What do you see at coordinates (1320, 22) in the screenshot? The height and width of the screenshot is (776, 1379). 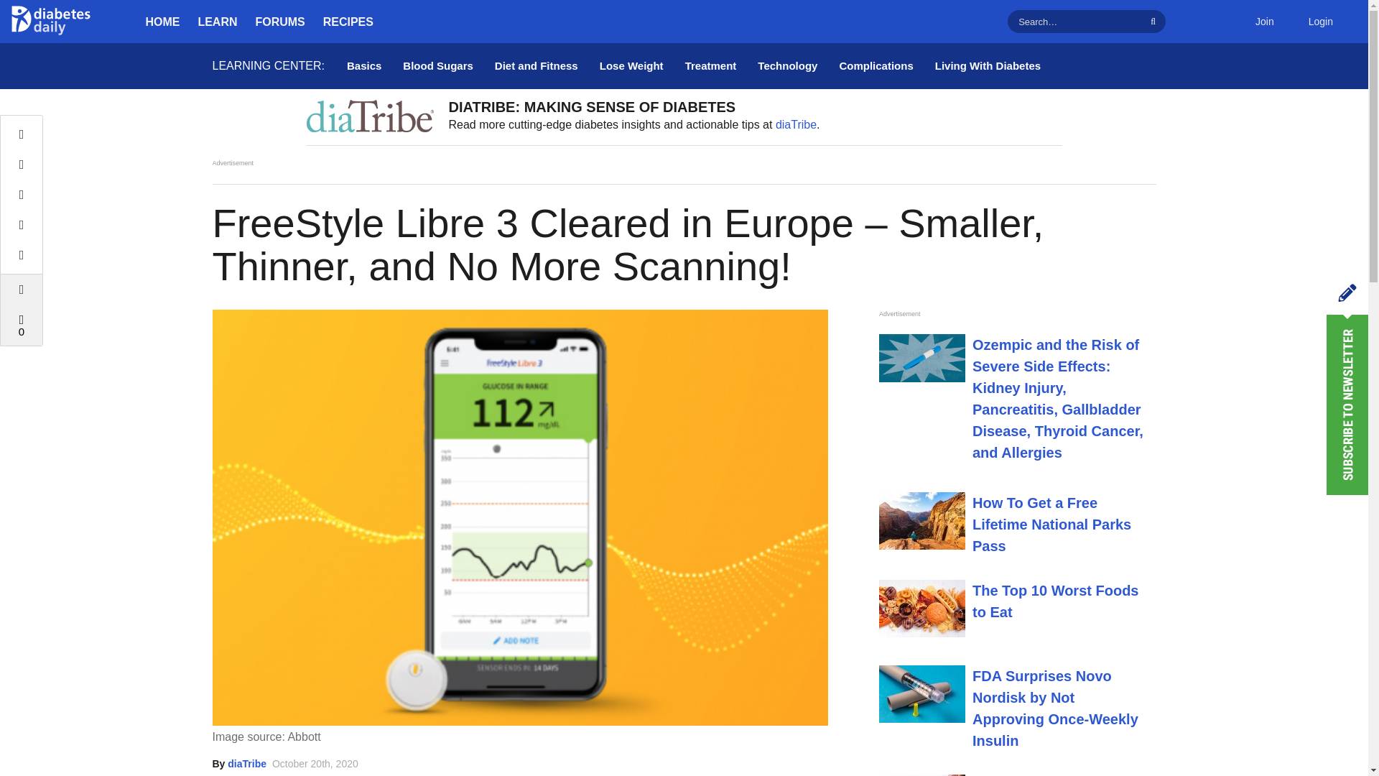 I see `Login` at bounding box center [1320, 22].